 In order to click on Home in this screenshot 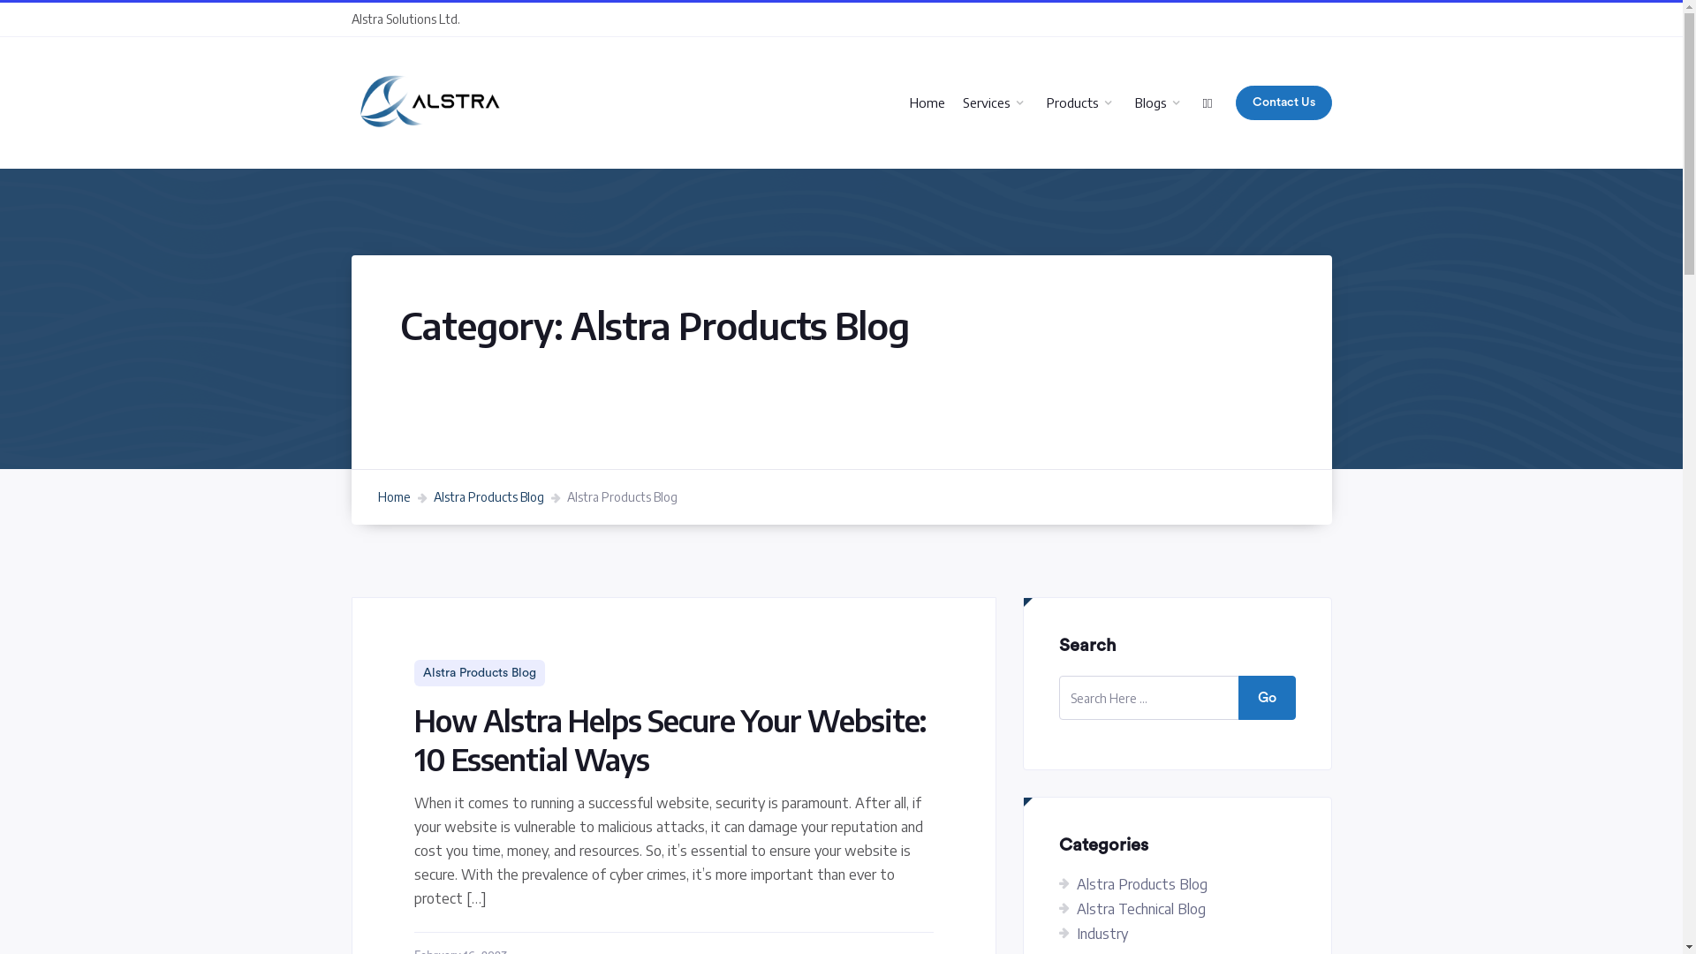, I will do `click(927, 102)`.